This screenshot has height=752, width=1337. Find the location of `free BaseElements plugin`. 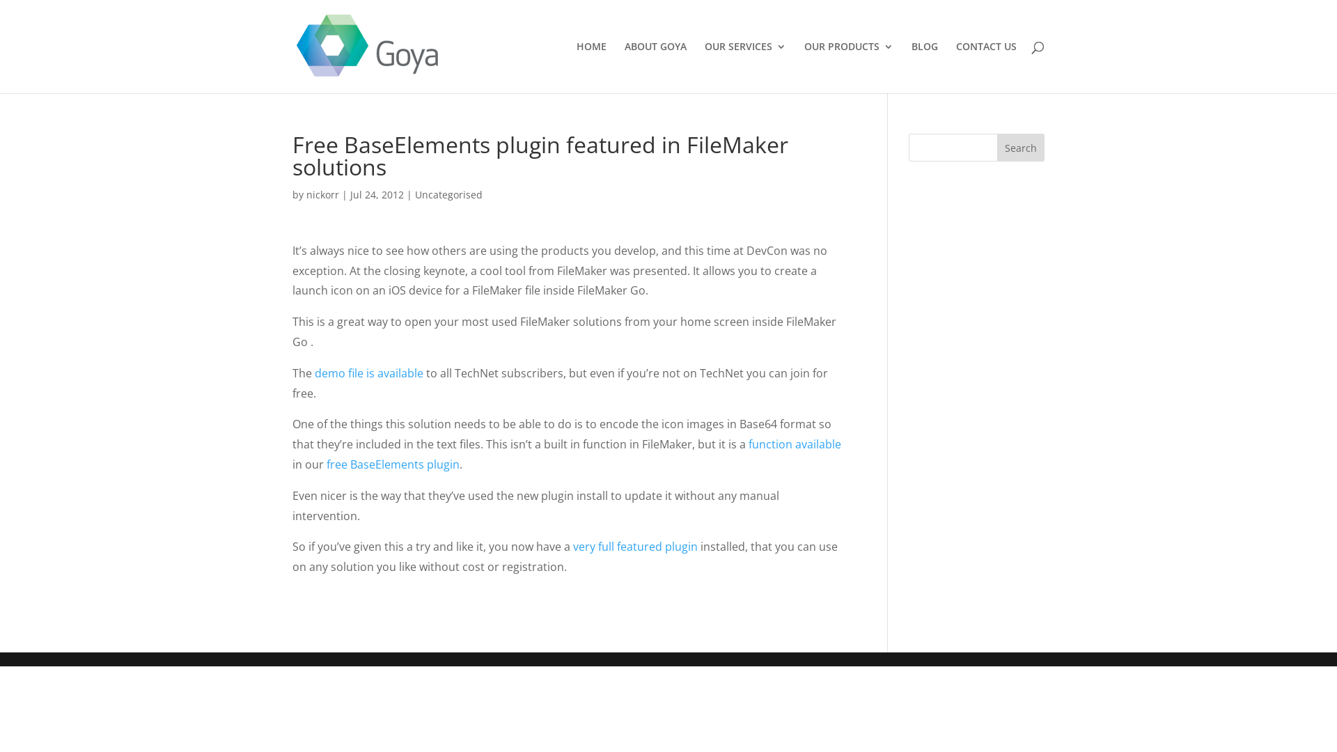

free BaseElements plugin is located at coordinates (393, 464).